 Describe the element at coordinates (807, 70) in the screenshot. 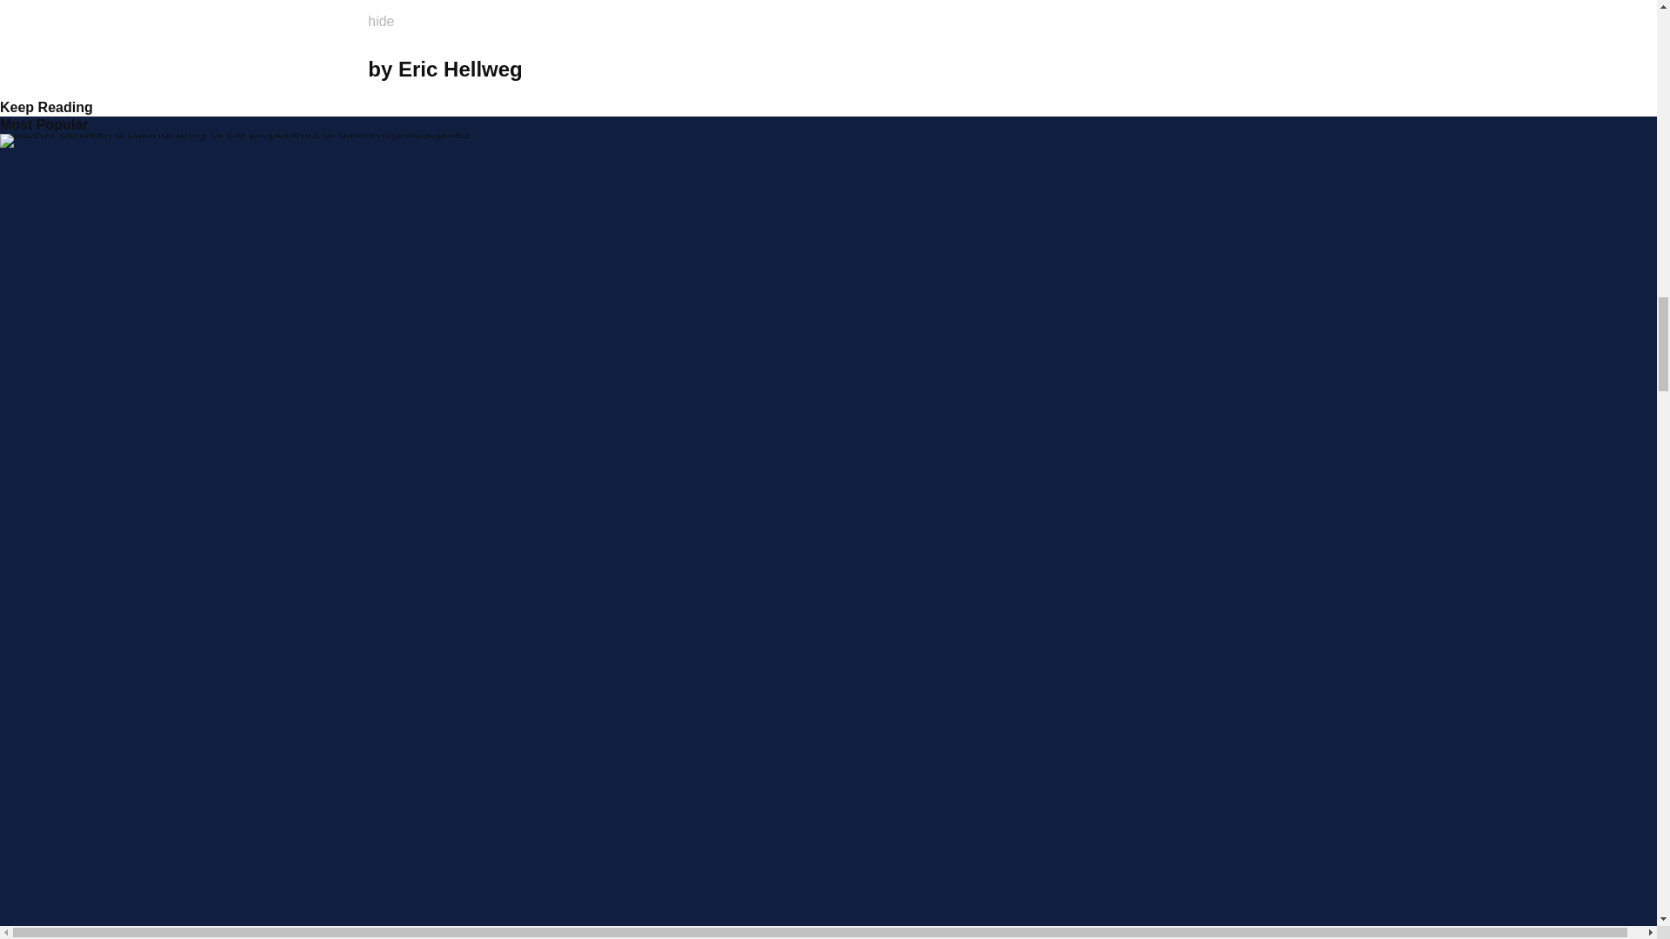

I see `Share story on linkedin` at that location.